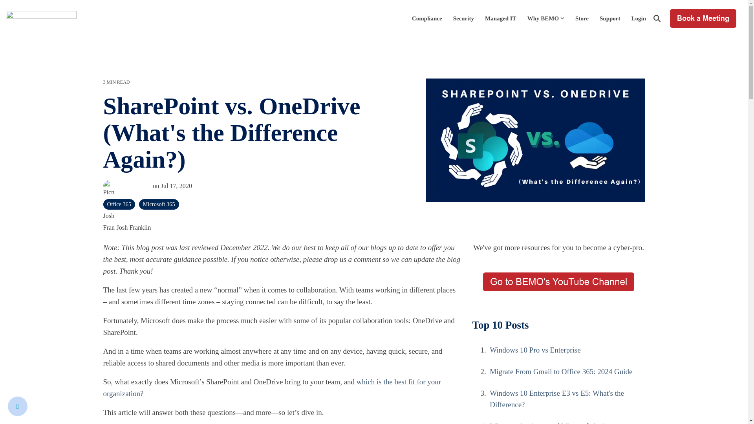 The width and height of the screenshot is (754, 424). I want to click on Josh Franklin, so click(126, 186).